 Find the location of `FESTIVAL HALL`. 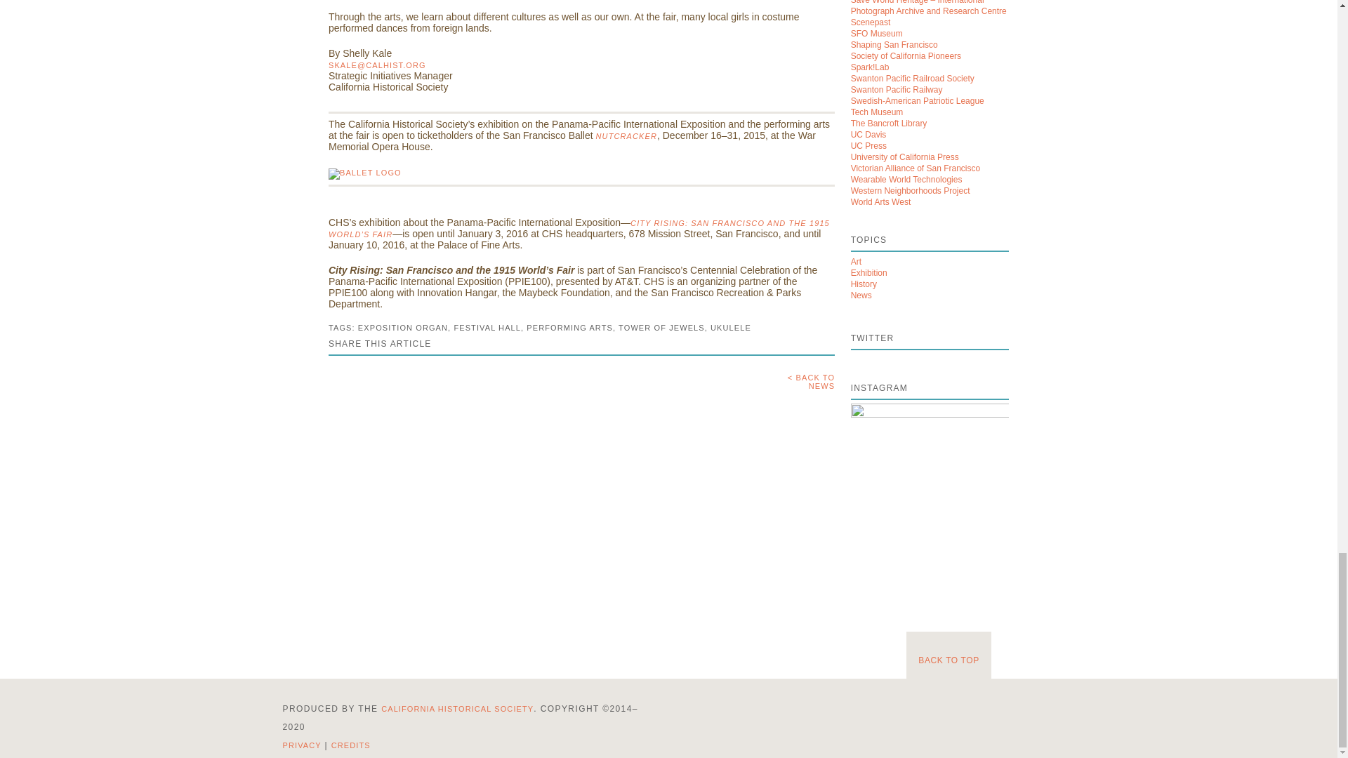

FESTIVAL HALL is located at coordinates (487, 328).